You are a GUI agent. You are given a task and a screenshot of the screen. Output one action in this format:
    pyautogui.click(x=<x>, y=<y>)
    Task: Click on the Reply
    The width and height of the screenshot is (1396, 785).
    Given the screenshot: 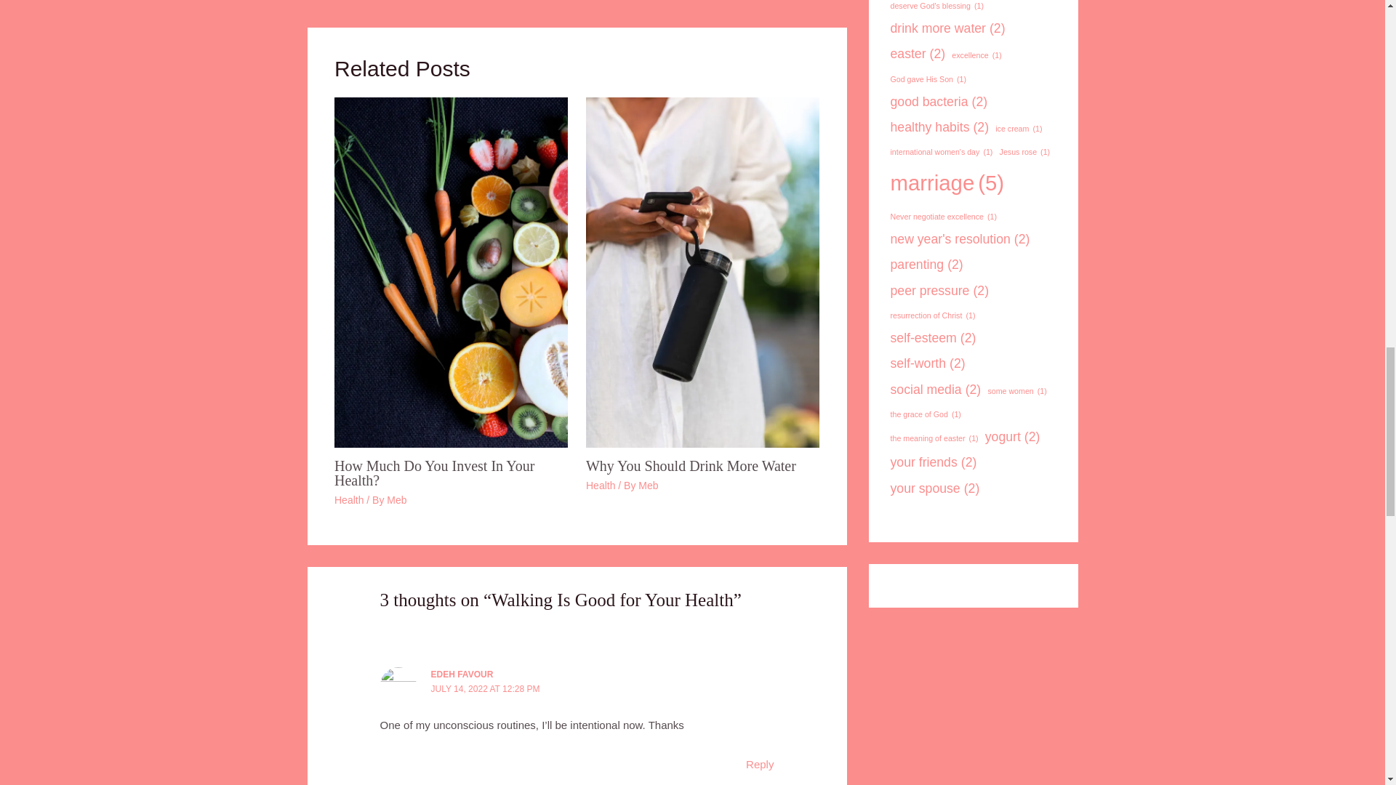 What is the action you would take?
    pyautogui.click(x=759, y=764)
    